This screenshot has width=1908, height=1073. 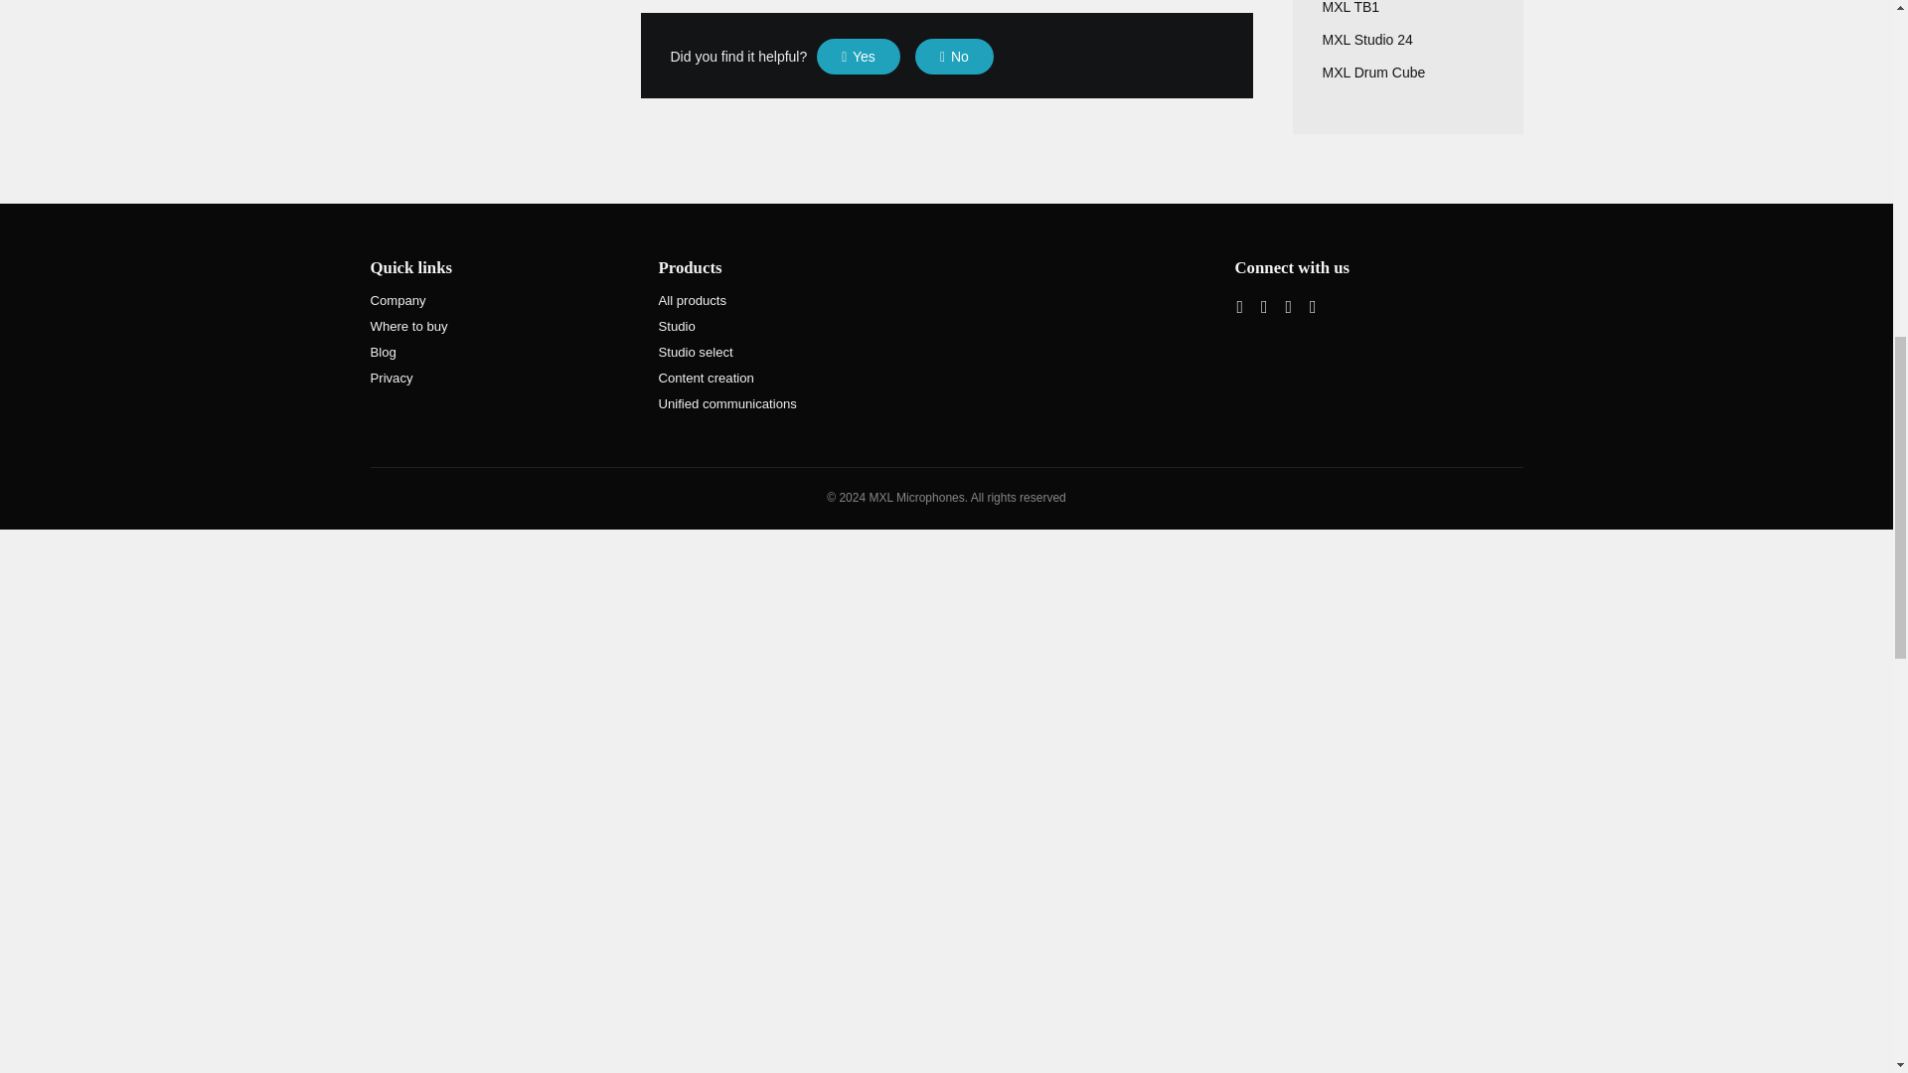 I want to click on Content creation, so click(x=706, y=378).